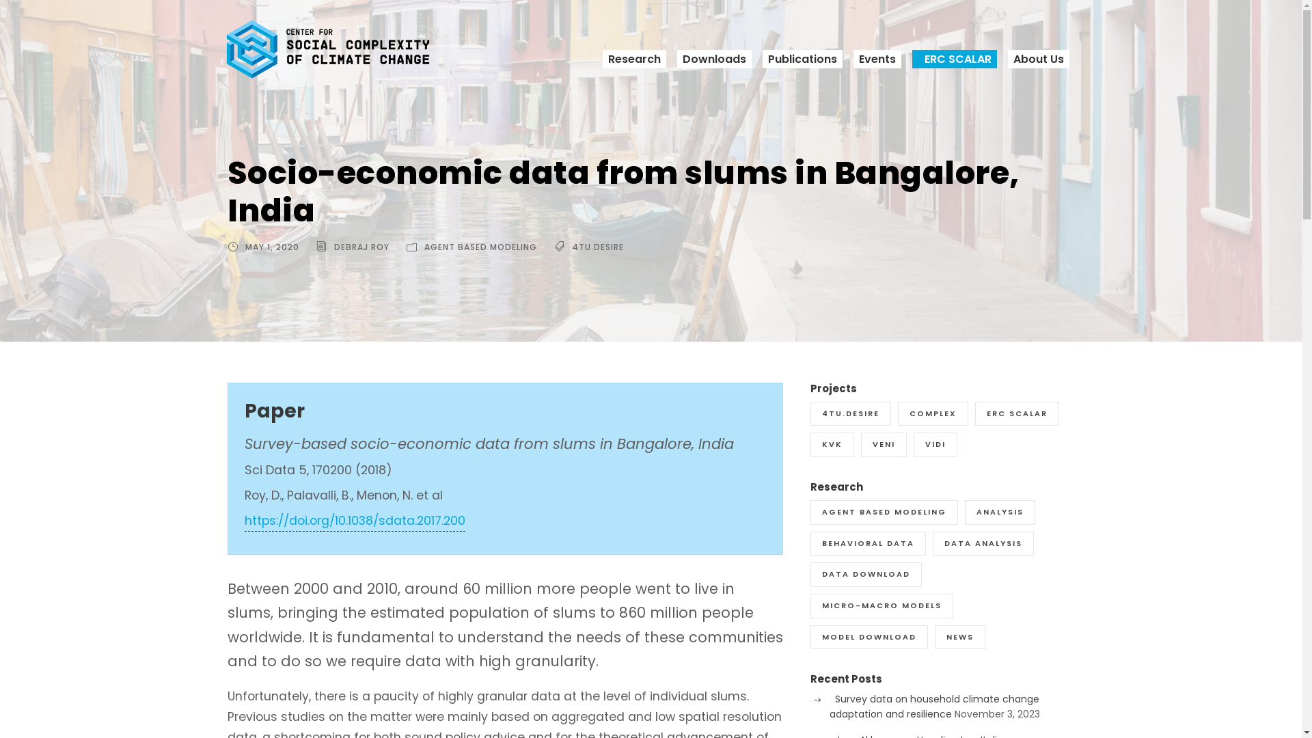 This screenshot has height=738, width=1312. What do you see at coordinates (634, 59) in the screenshot?
I see `Research` at bounding box center [634, 59].